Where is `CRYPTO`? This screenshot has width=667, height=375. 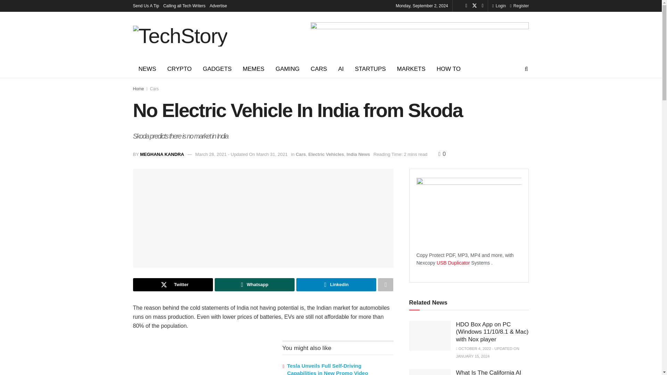 CRYPTO is located at coordinates (180, 69).